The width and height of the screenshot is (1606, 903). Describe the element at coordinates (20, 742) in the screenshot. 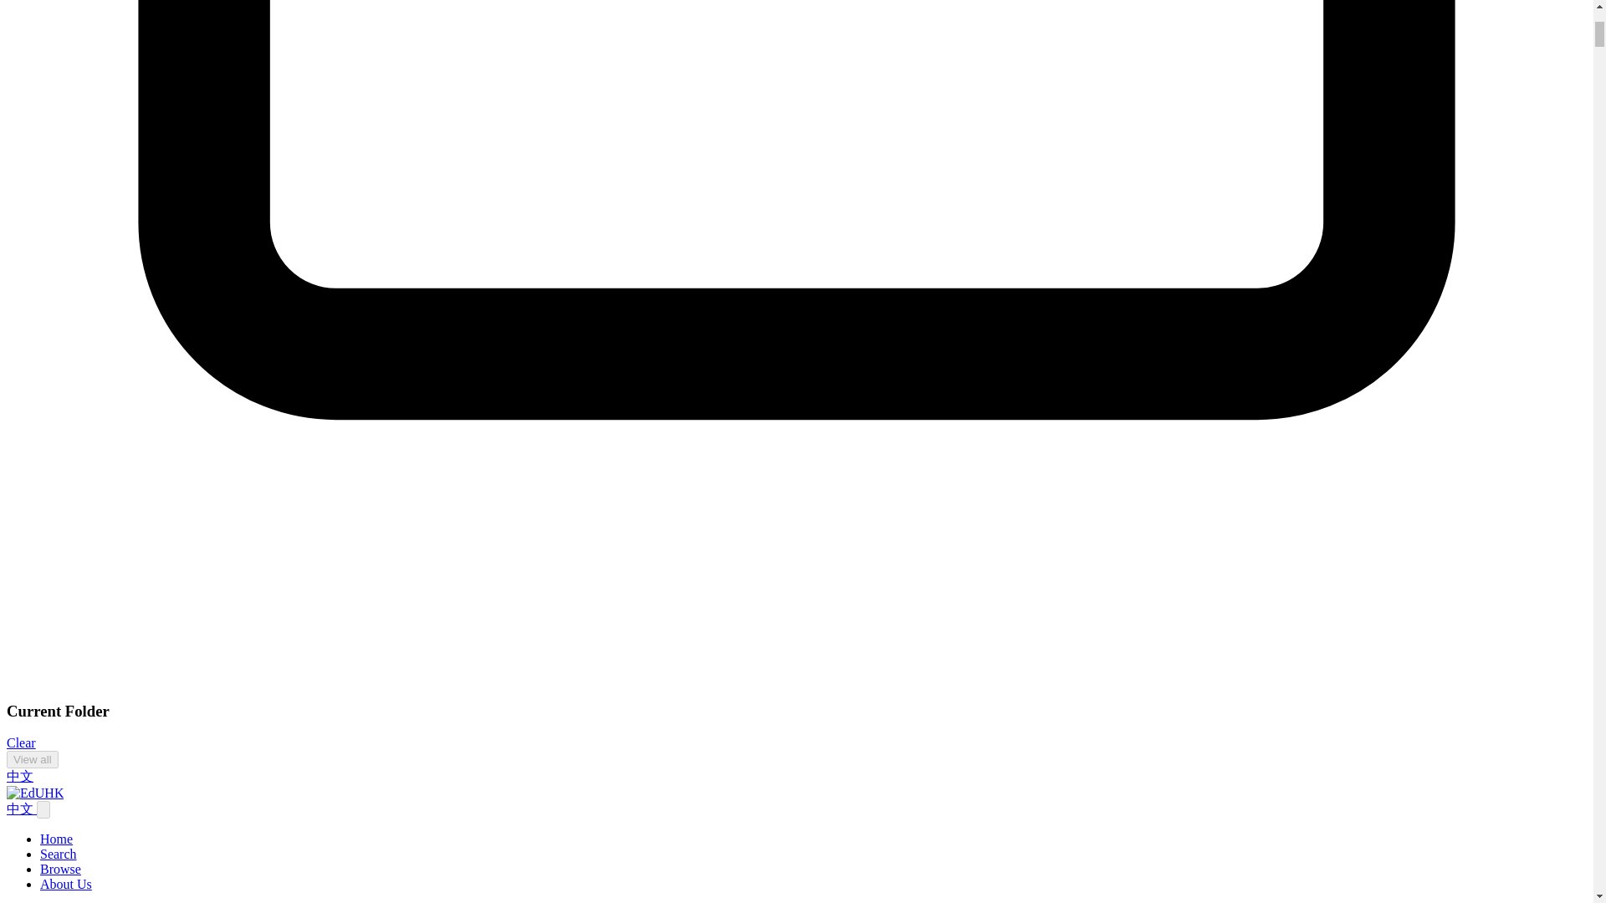

I see `Clear` at that location.